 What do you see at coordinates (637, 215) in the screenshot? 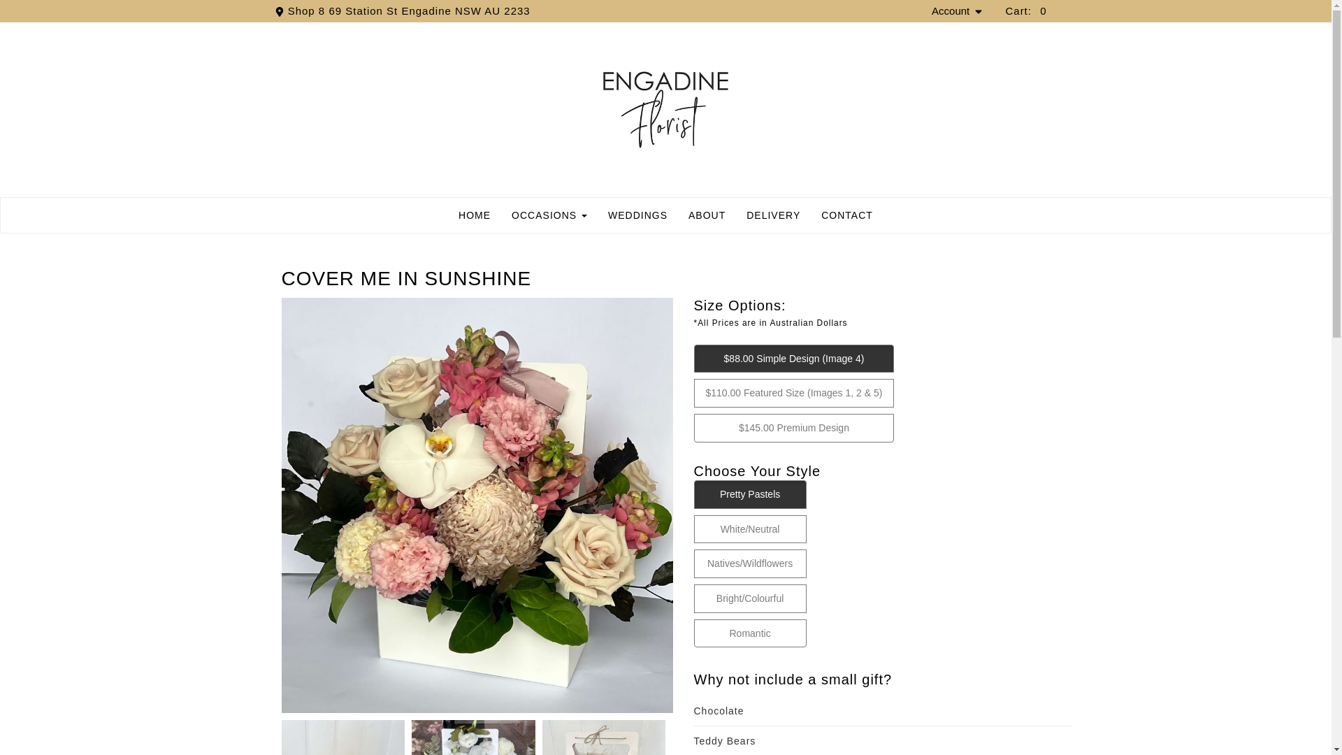
I see `WEDDINGS` at bounding box center [637, 215].